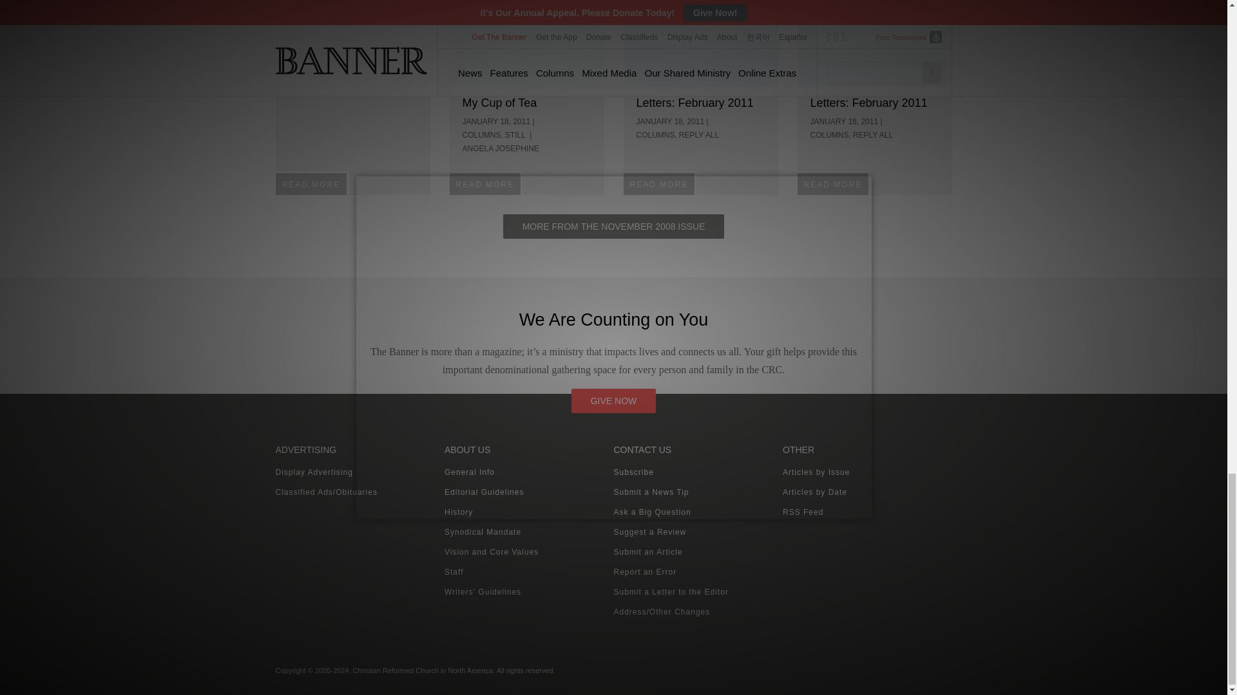  I want to click on READ MORE, so click(312, 183).